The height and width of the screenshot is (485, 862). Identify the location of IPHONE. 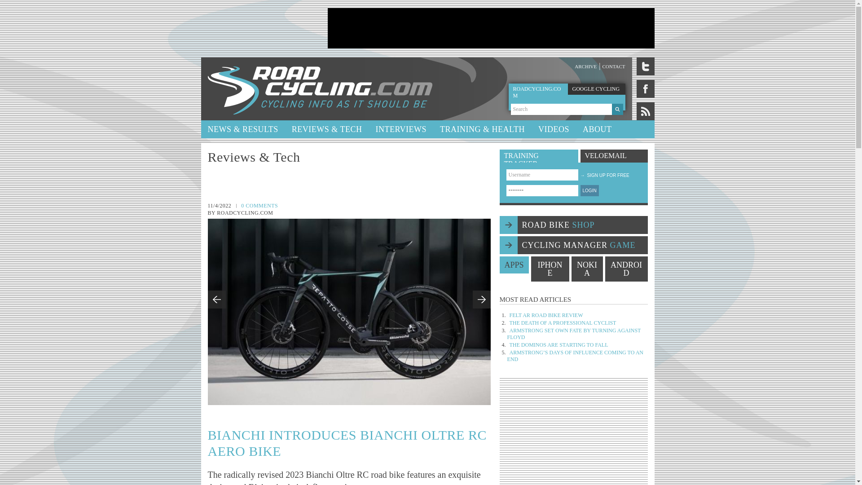
(550, 269).